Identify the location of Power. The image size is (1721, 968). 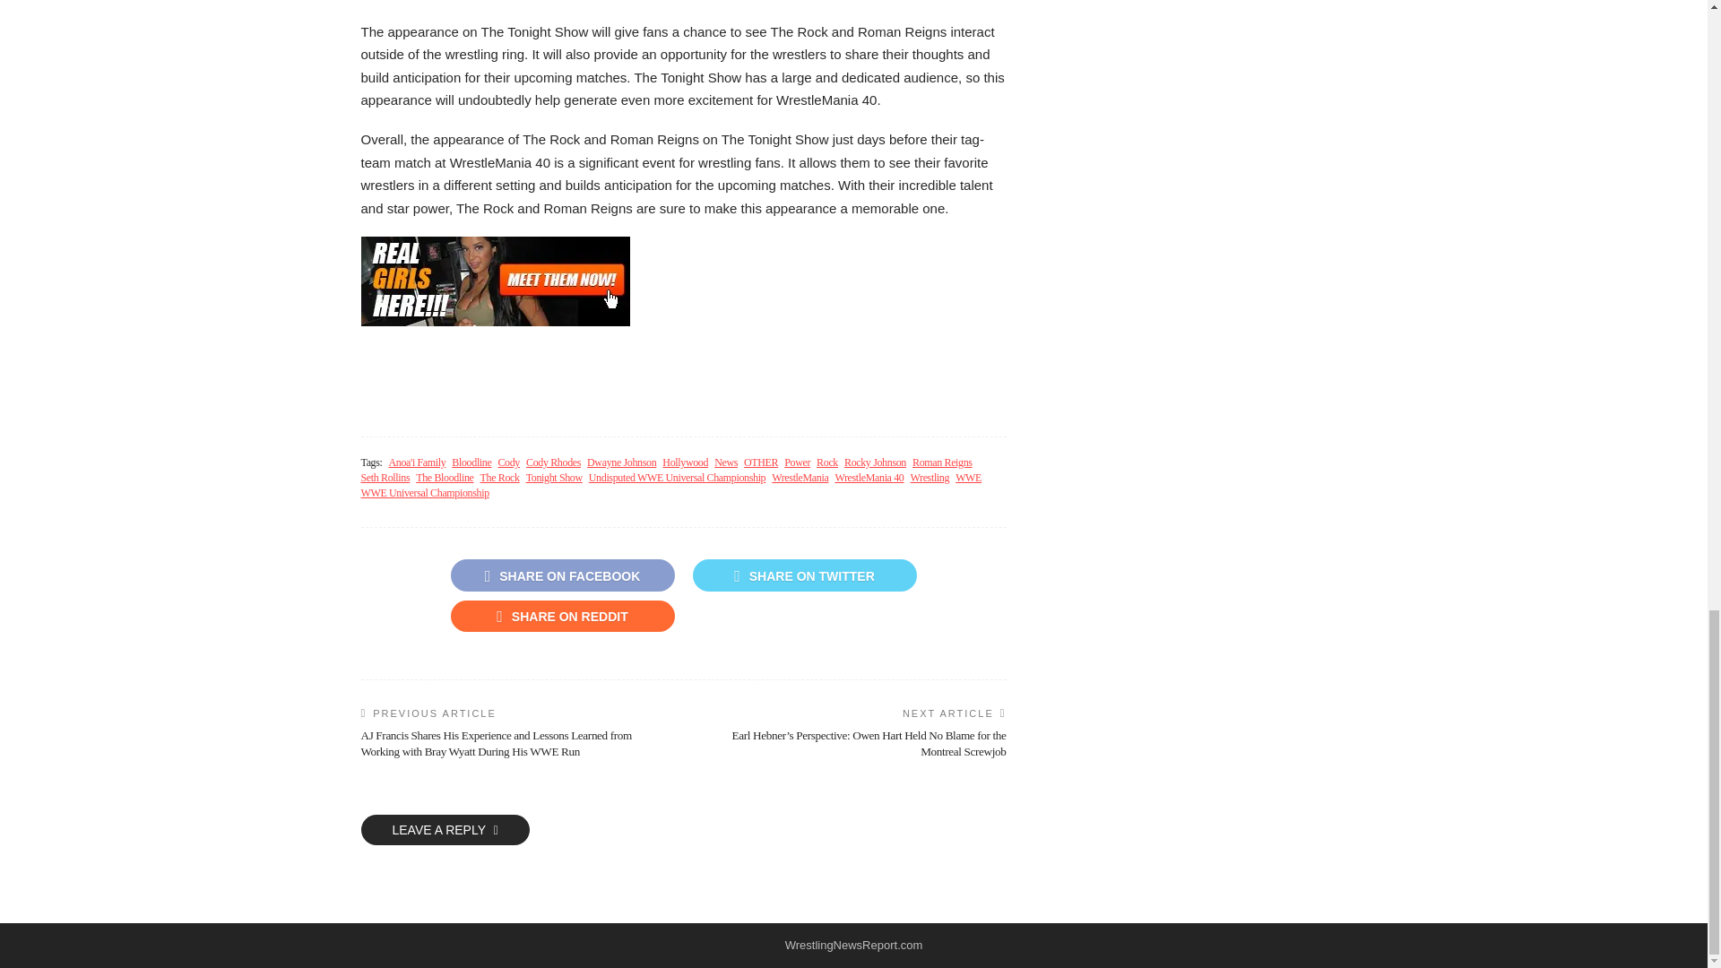
(798, 462).